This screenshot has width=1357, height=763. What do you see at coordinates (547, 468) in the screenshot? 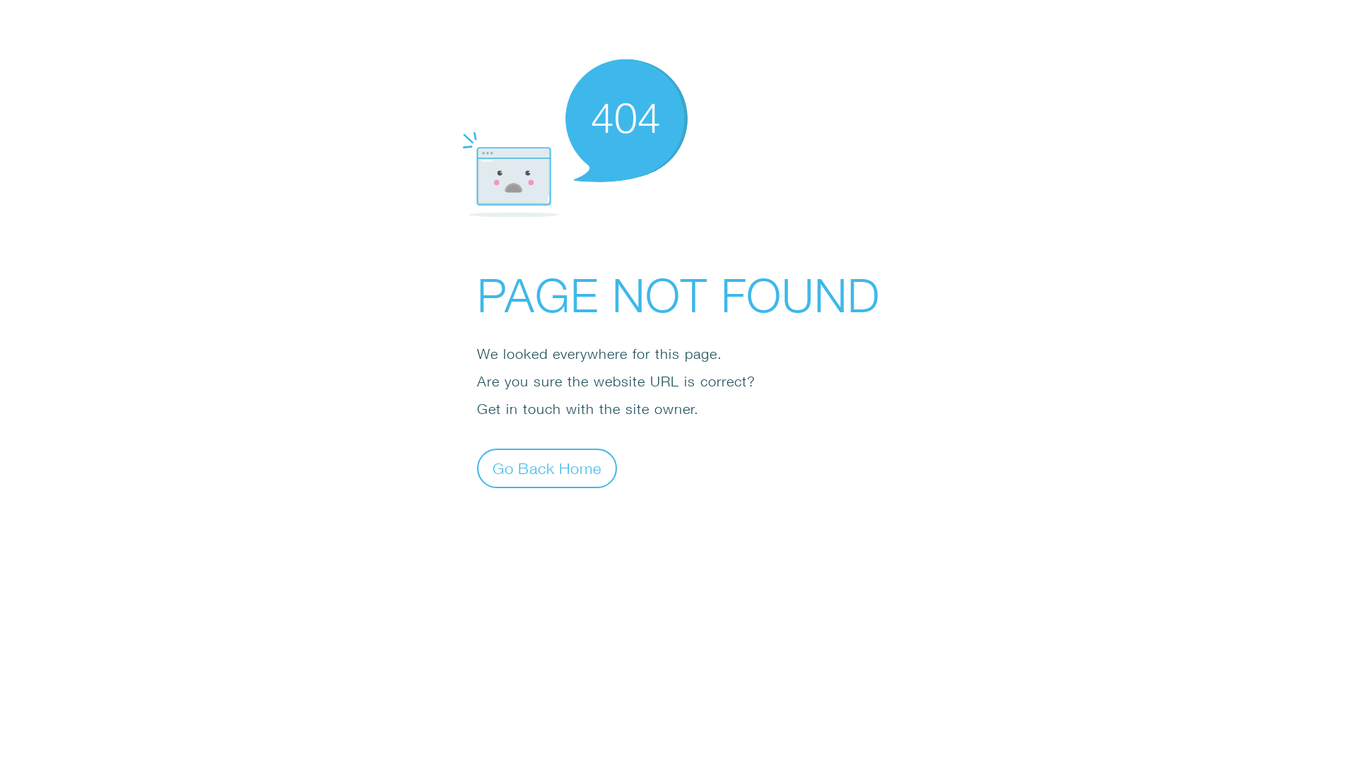
I see `Go Back Home` at bounding box center [547, 468].